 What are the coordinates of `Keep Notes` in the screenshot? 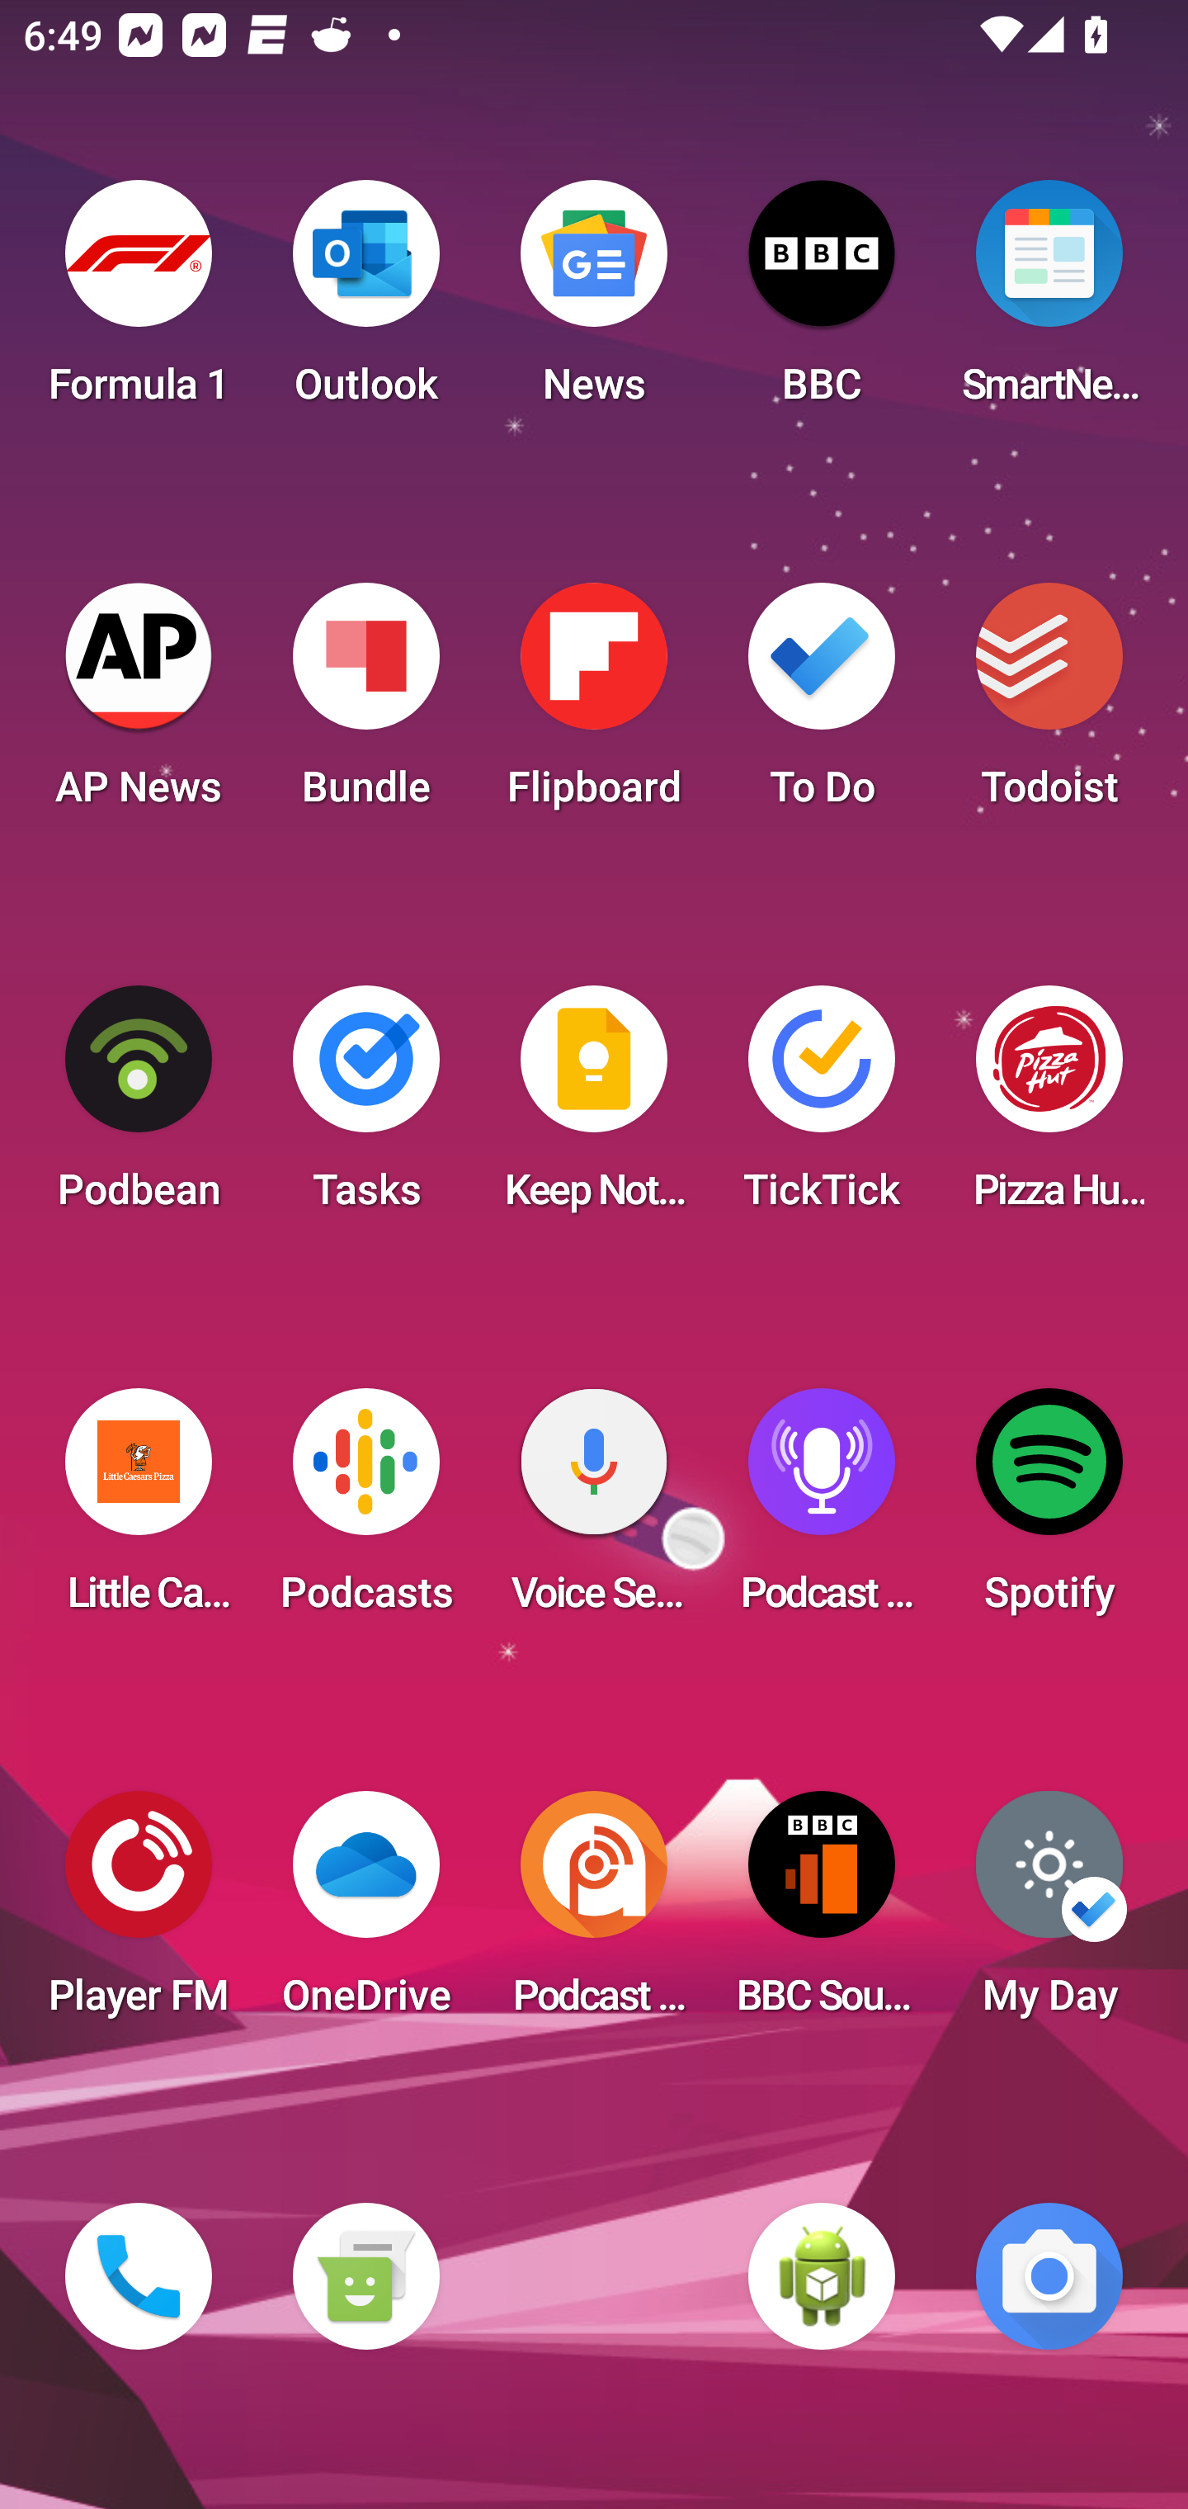 It's located at (594, 1108).